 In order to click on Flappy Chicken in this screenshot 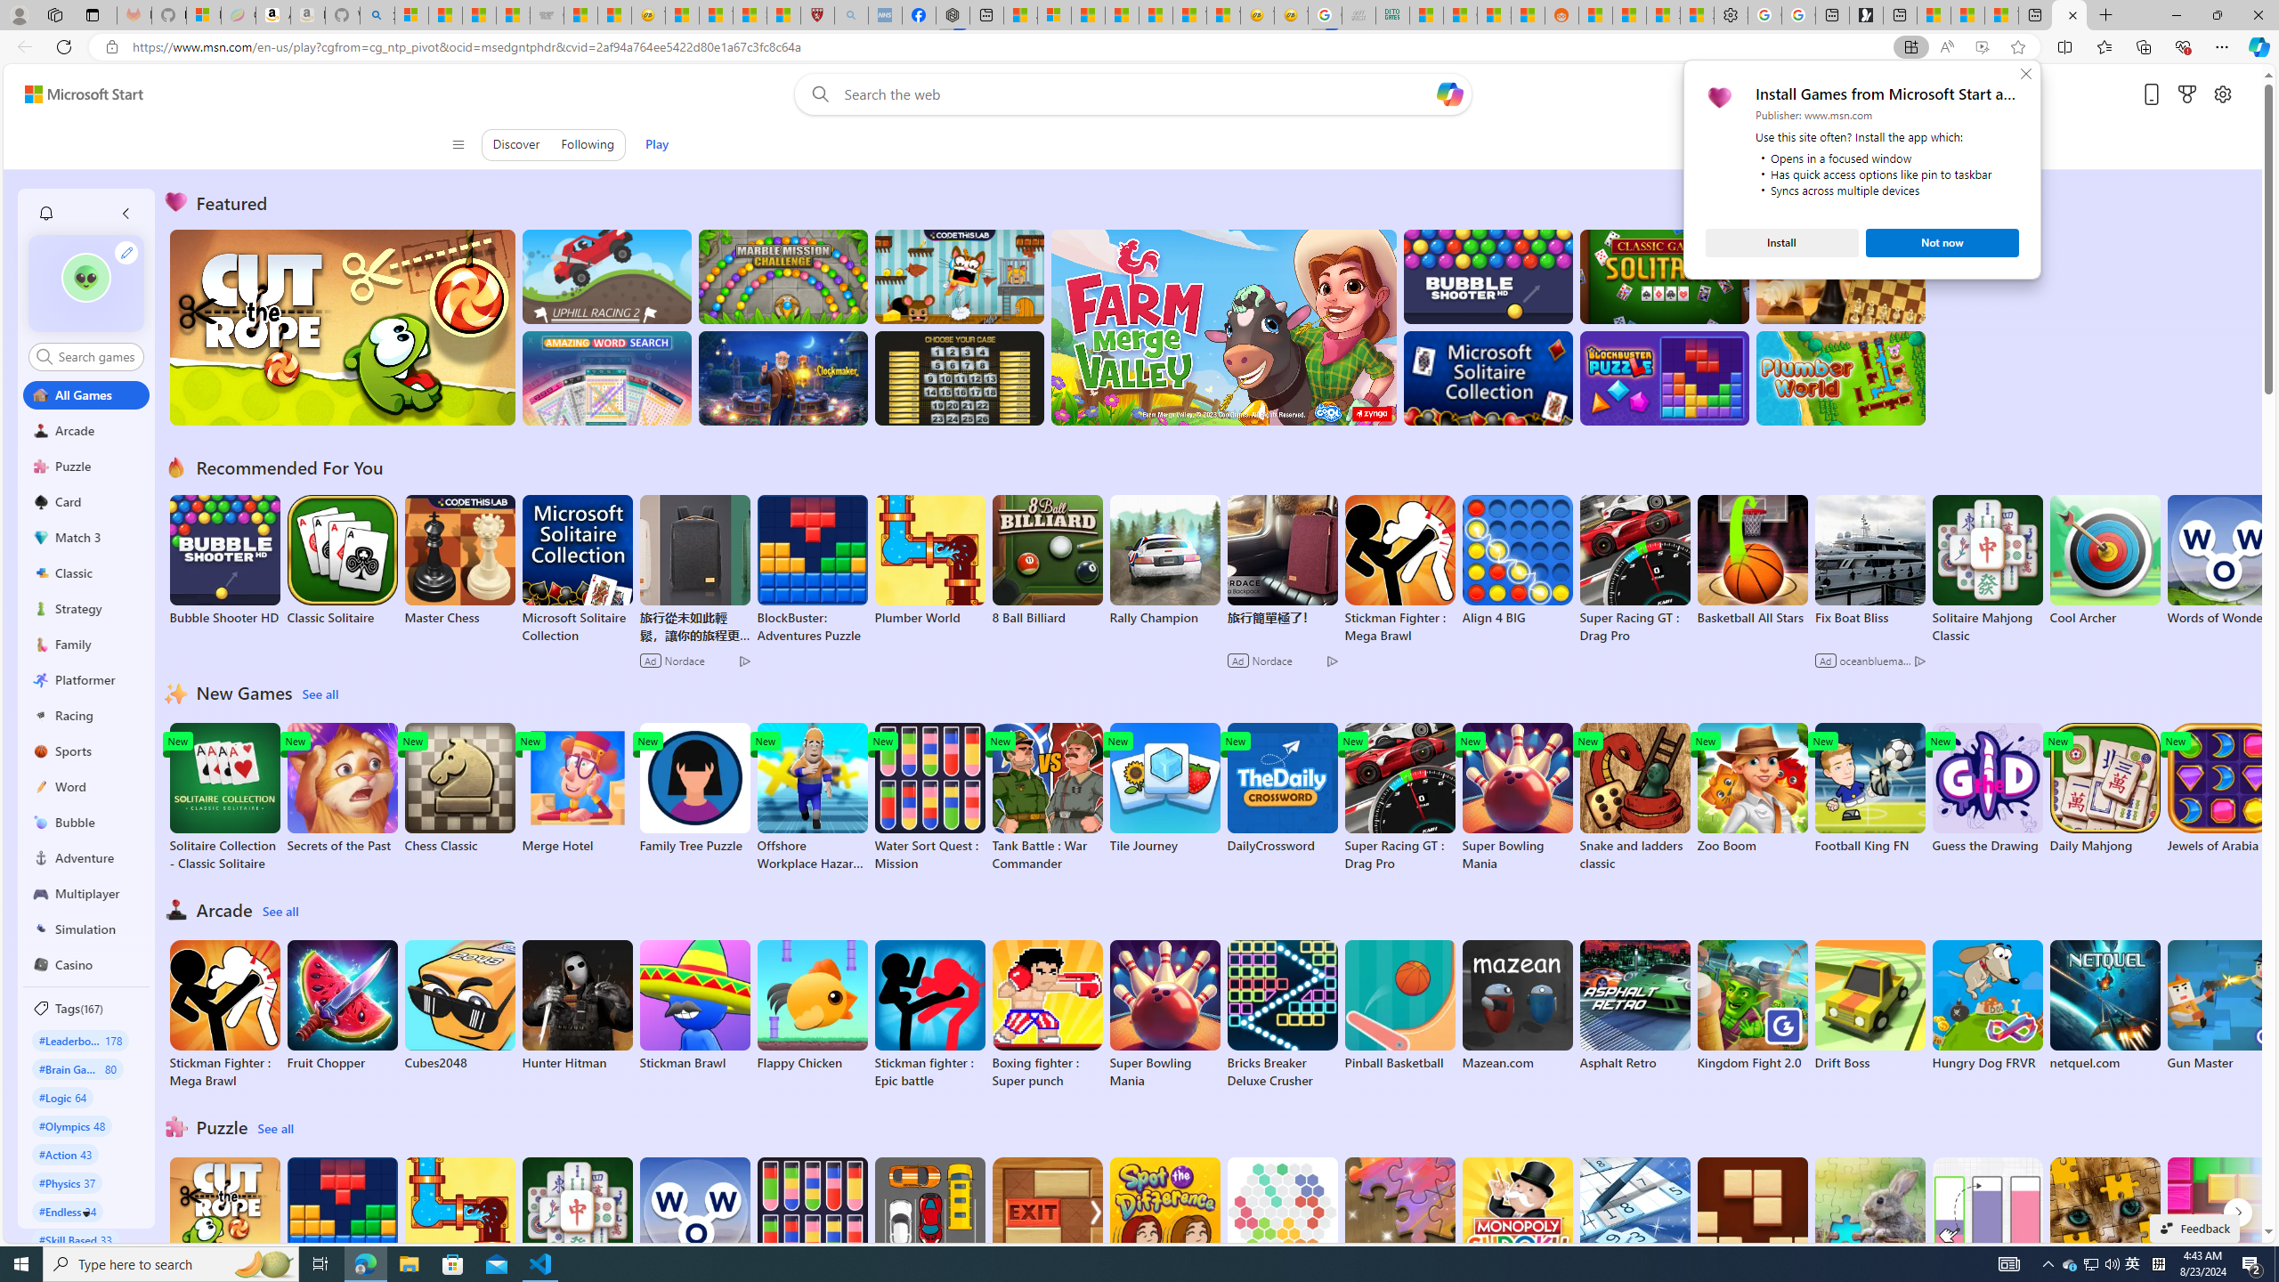, I will do `click(812, 1005)`.